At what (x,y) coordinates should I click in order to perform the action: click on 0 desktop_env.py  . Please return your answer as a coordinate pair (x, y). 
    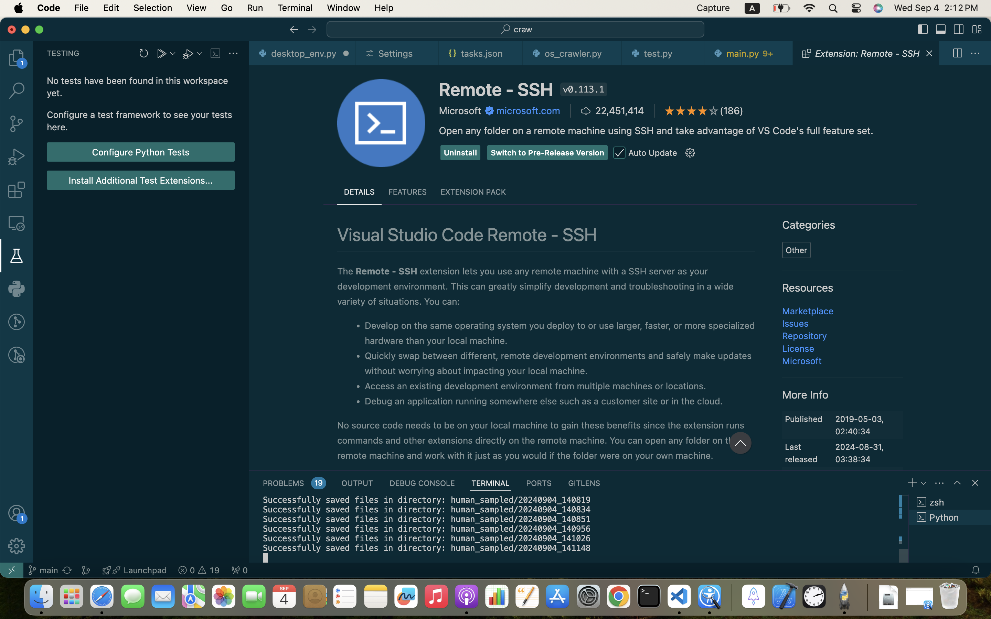
    Looking at the image, I should click on (303, 53).